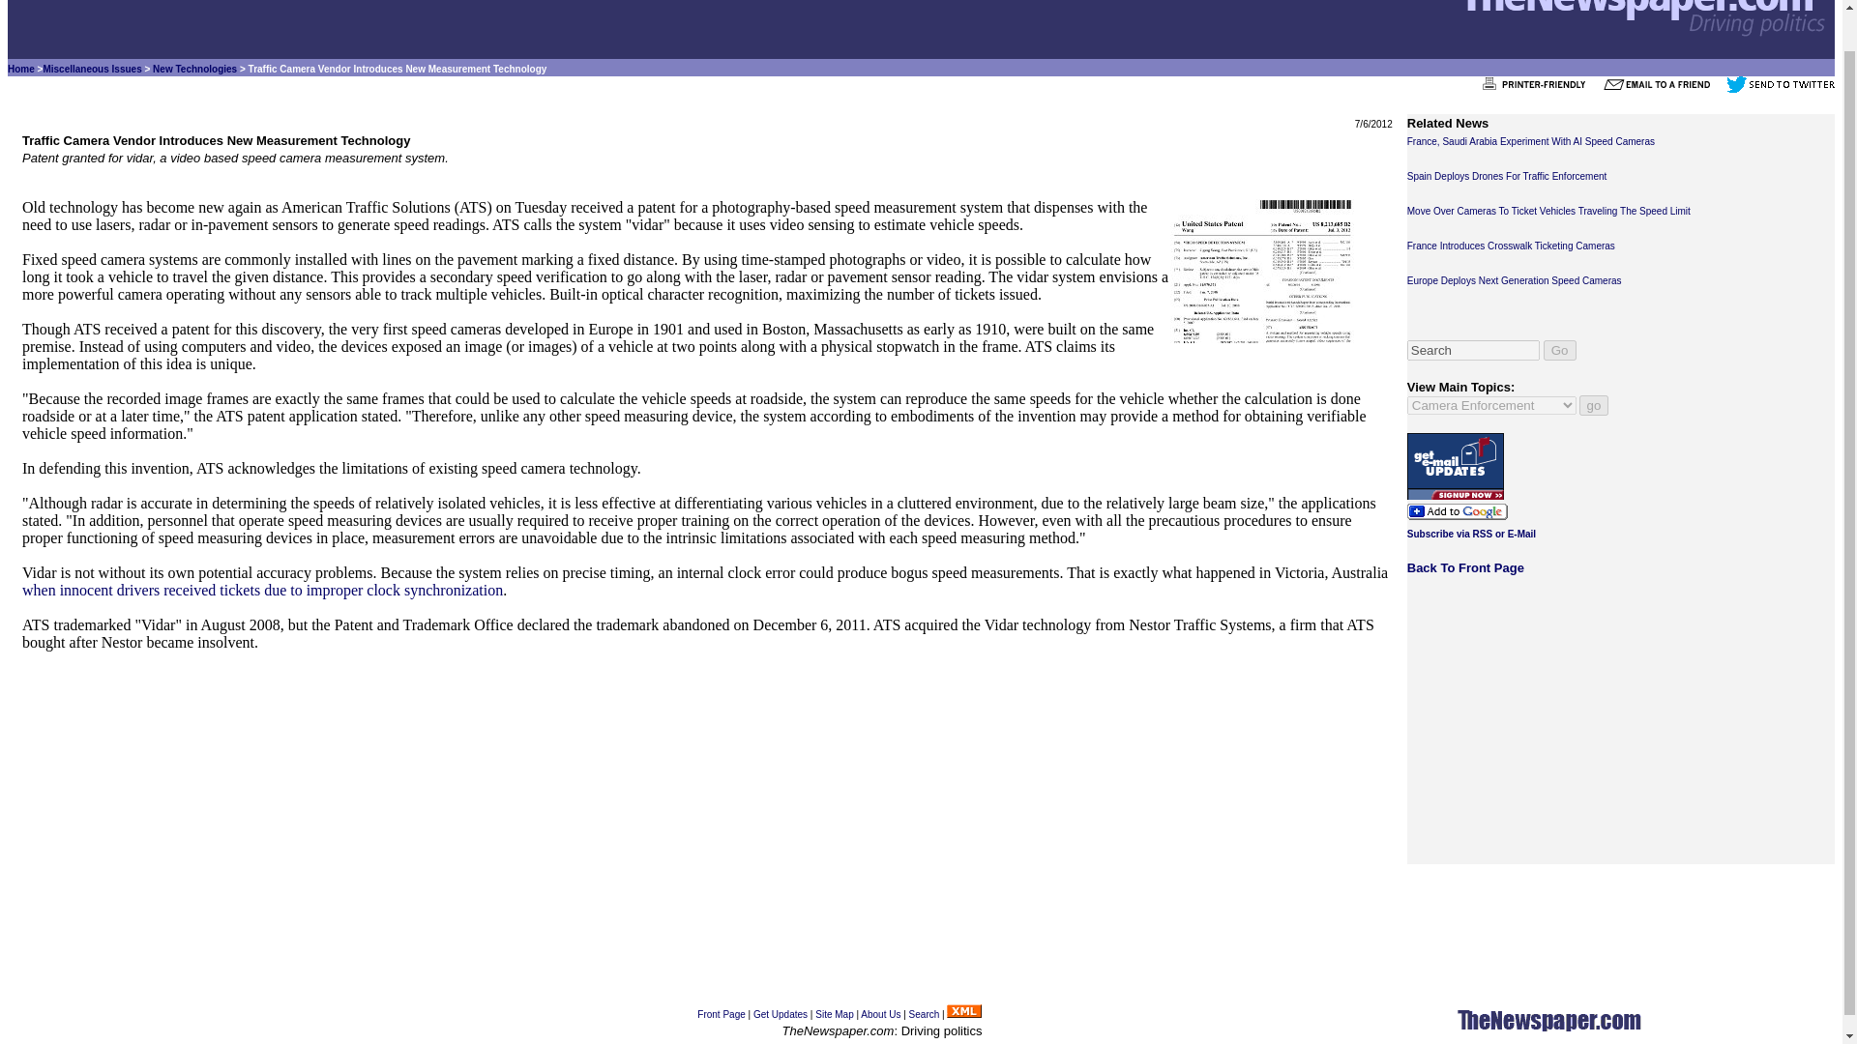 The image size is (1857, 1044). Describe the element at coordinates (1530, 141) in the screenshot. I see `View Similar Main Topics` at that location.